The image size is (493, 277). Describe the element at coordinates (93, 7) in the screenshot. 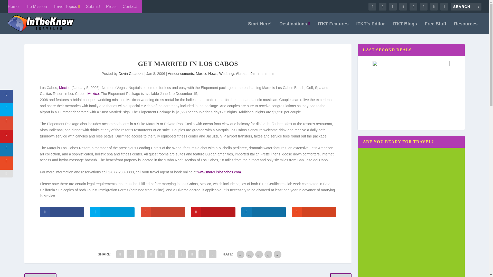

I see `Submit!` at that location.